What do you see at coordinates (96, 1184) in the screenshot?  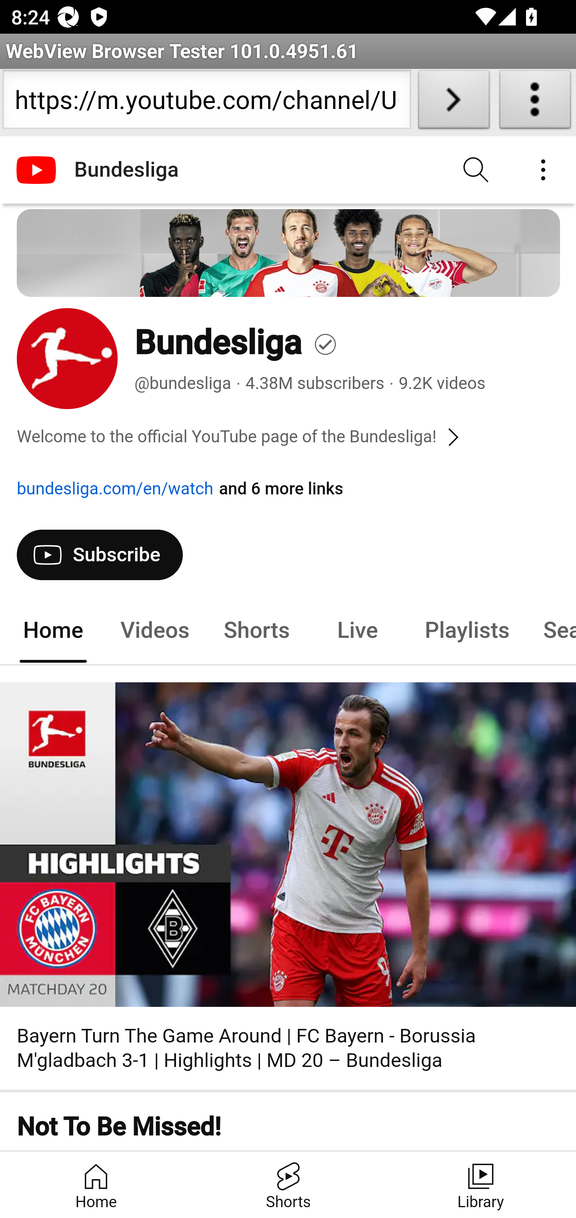 I see `Home` at bounding box center [96, 1184].